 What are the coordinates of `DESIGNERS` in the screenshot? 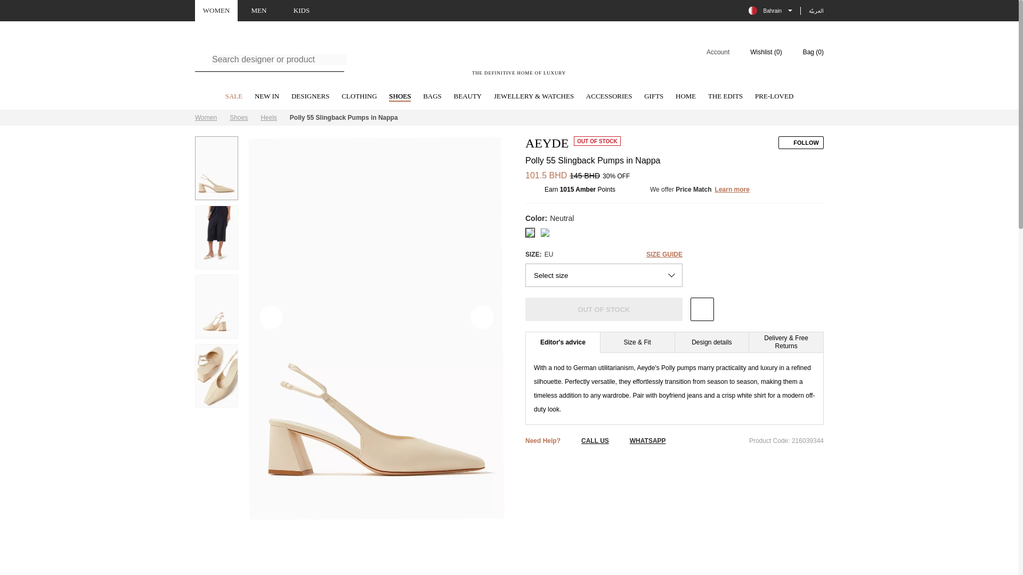 It's located at (310, 97).